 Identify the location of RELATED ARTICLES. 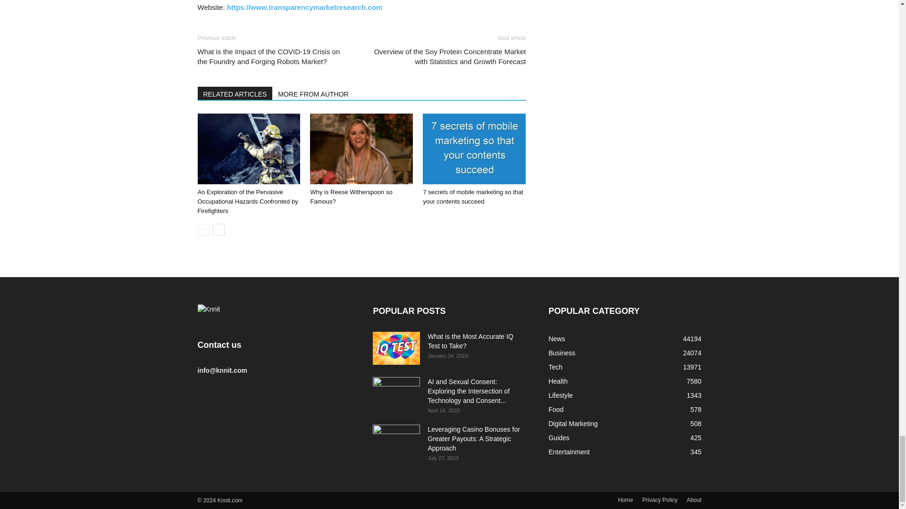
(235, 93).